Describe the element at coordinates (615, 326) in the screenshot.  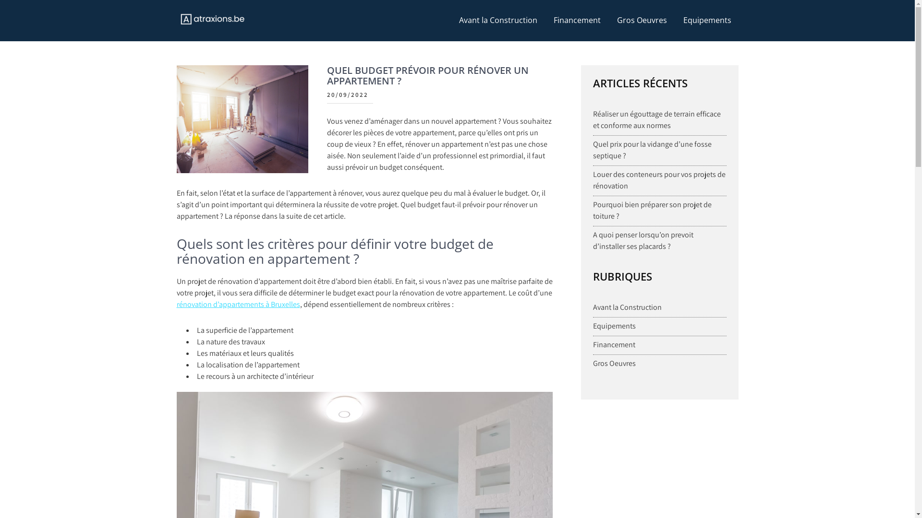
I see `Equipements` at that location.